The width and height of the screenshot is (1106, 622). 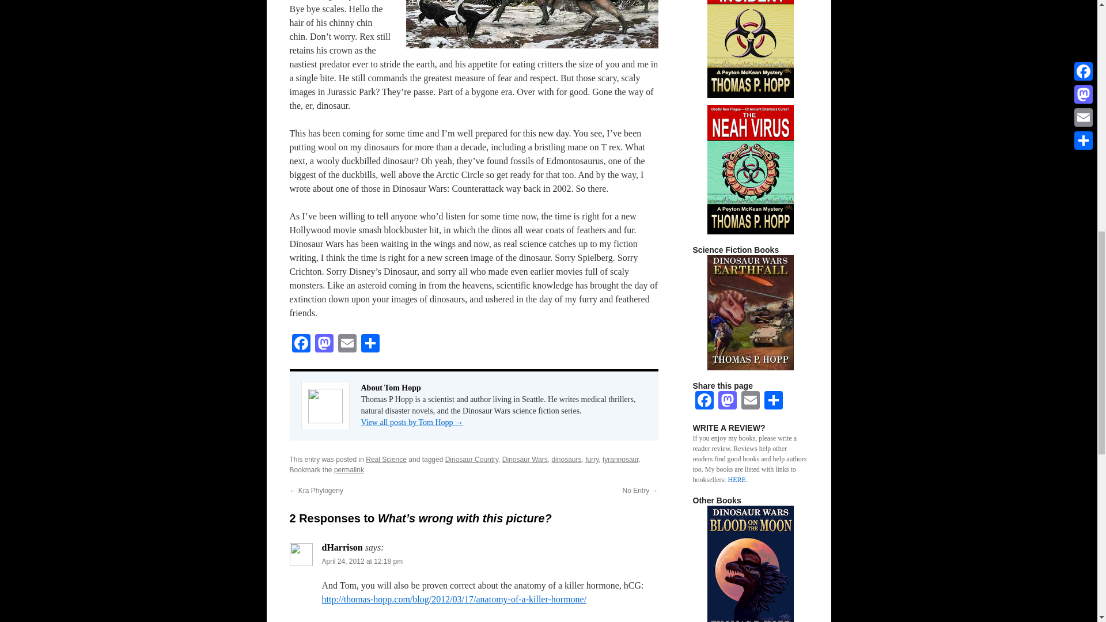 I want to click on permalink, so click(x=349, y=469).